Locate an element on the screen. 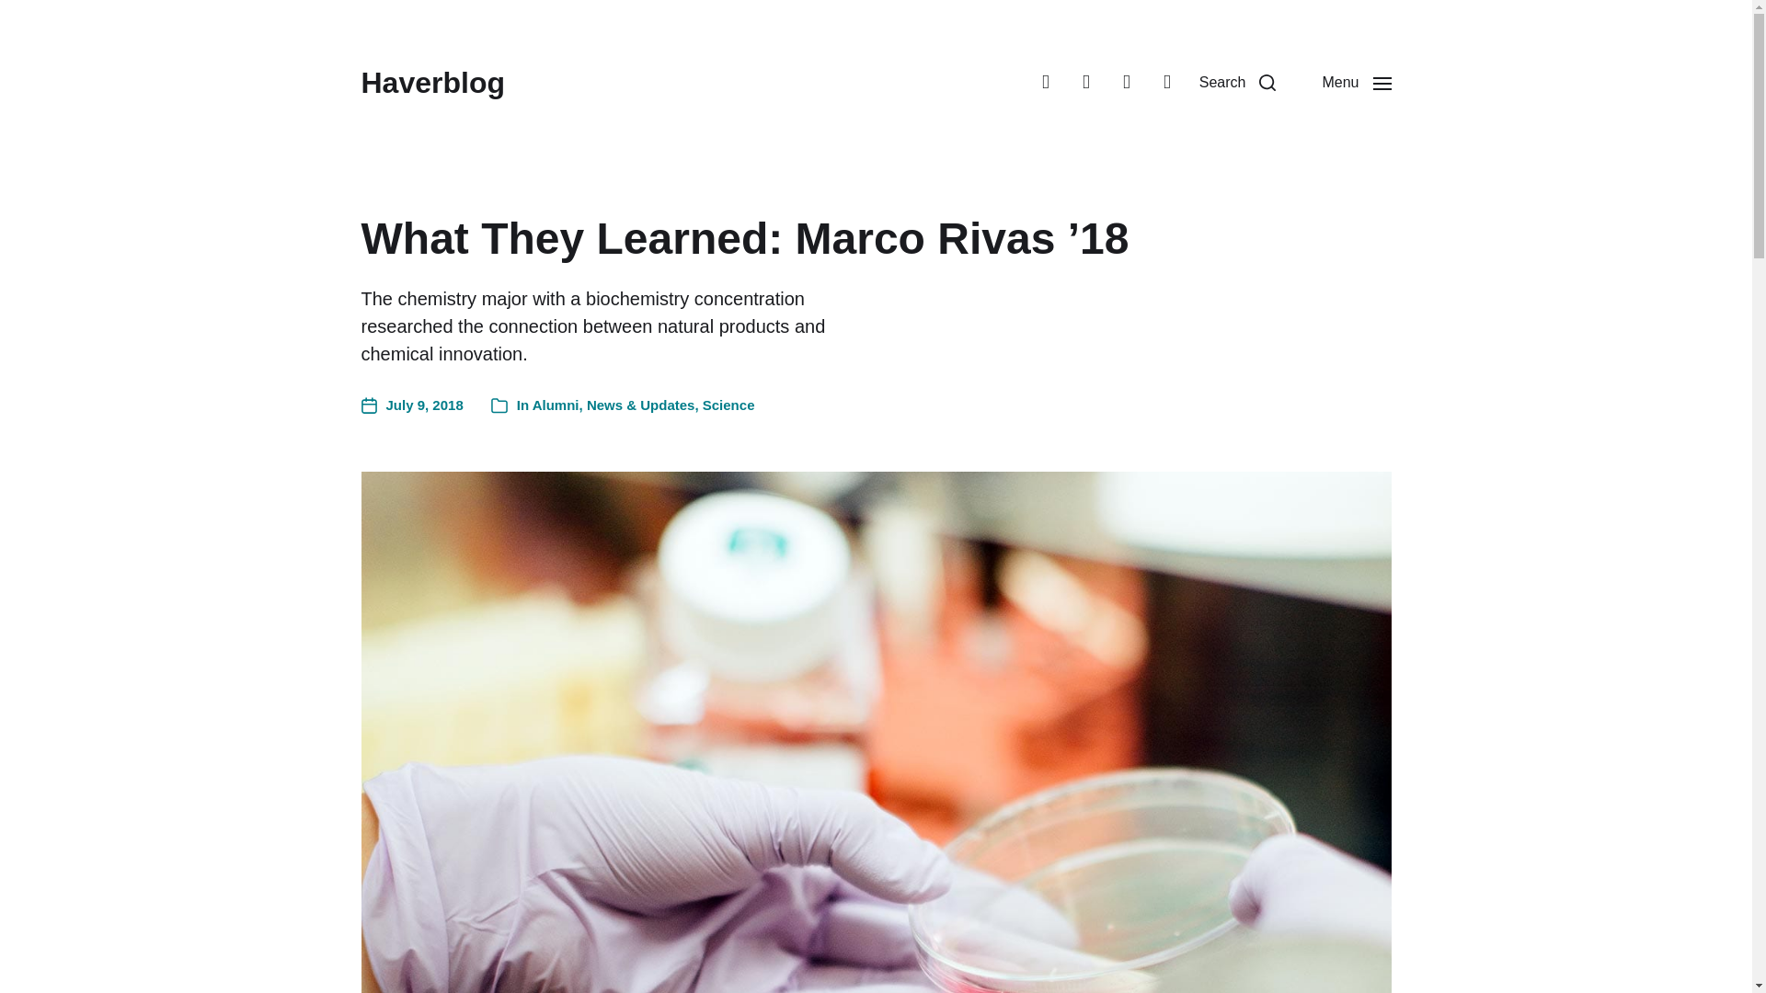 The image size is (1766, 993). July 9, 2018 is located at coordinates (411, 405).